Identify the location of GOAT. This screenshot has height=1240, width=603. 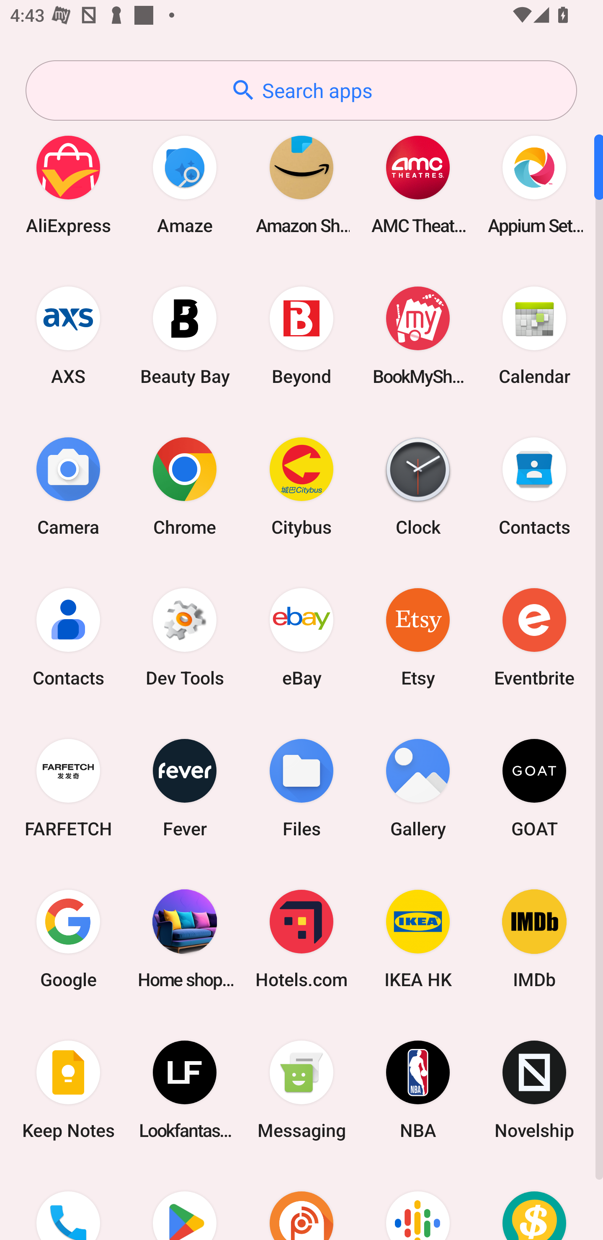
(534, 788).